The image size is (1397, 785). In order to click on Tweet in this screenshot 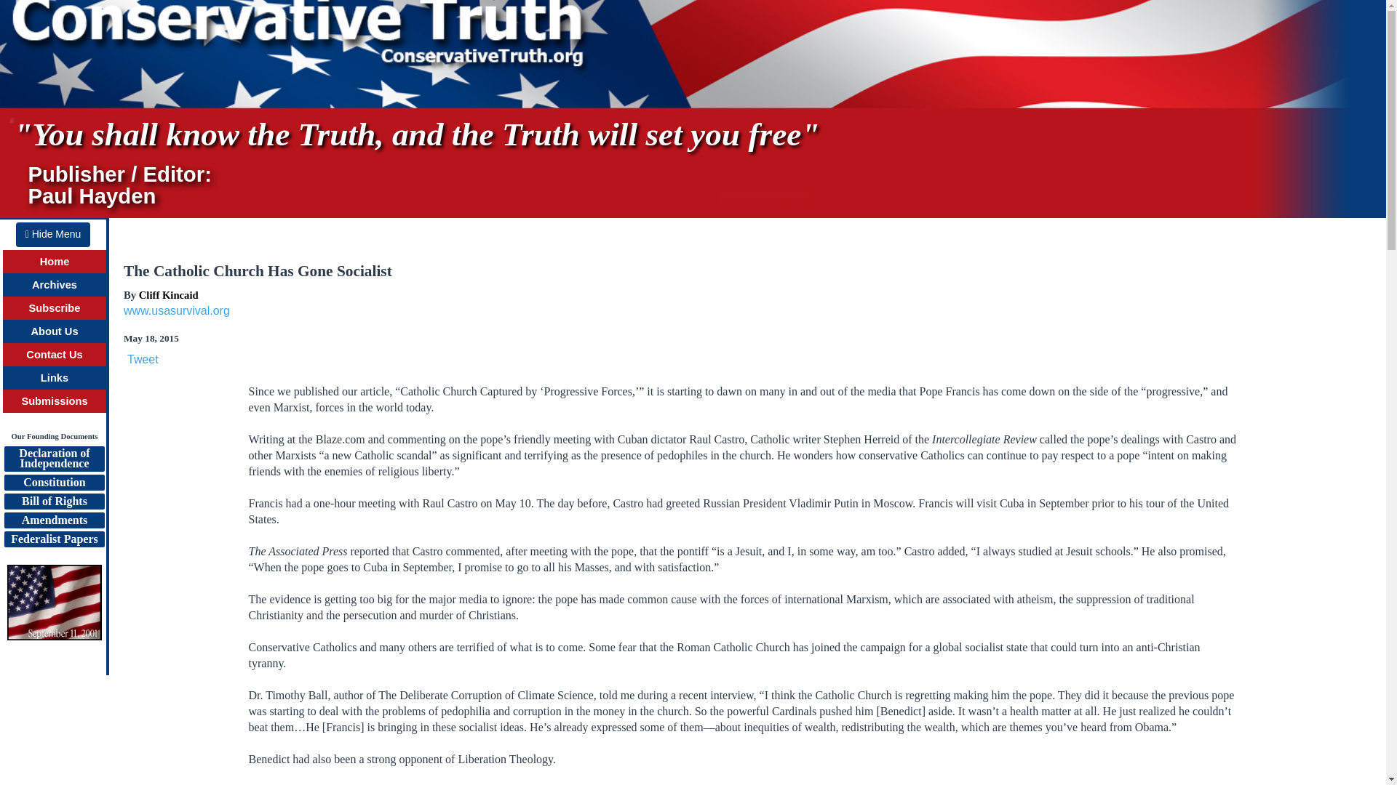, I will do `click(55, 308)`.